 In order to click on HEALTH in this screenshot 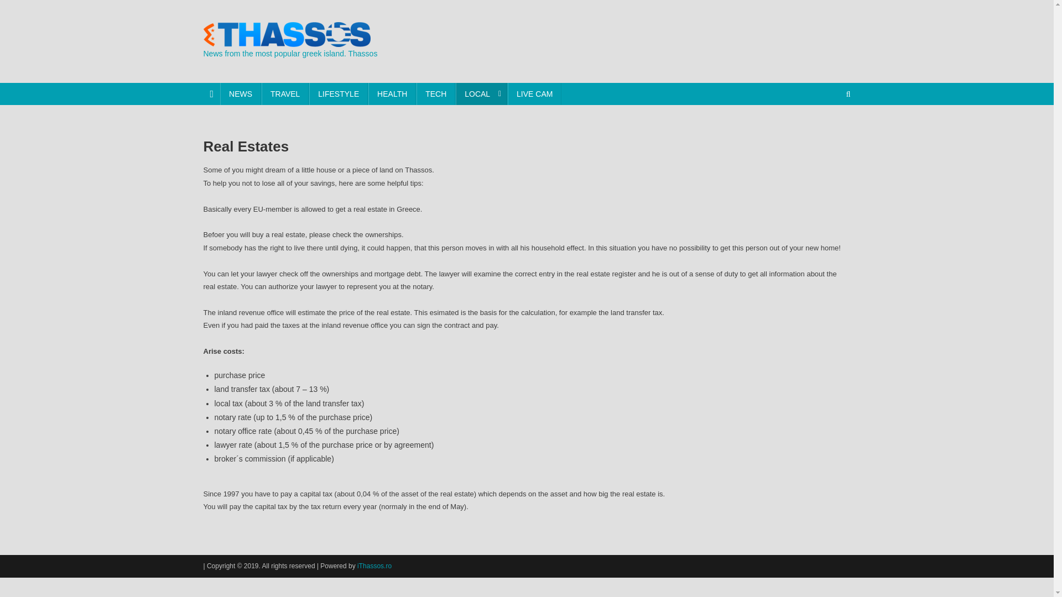, I will do `click(392, 94)`.